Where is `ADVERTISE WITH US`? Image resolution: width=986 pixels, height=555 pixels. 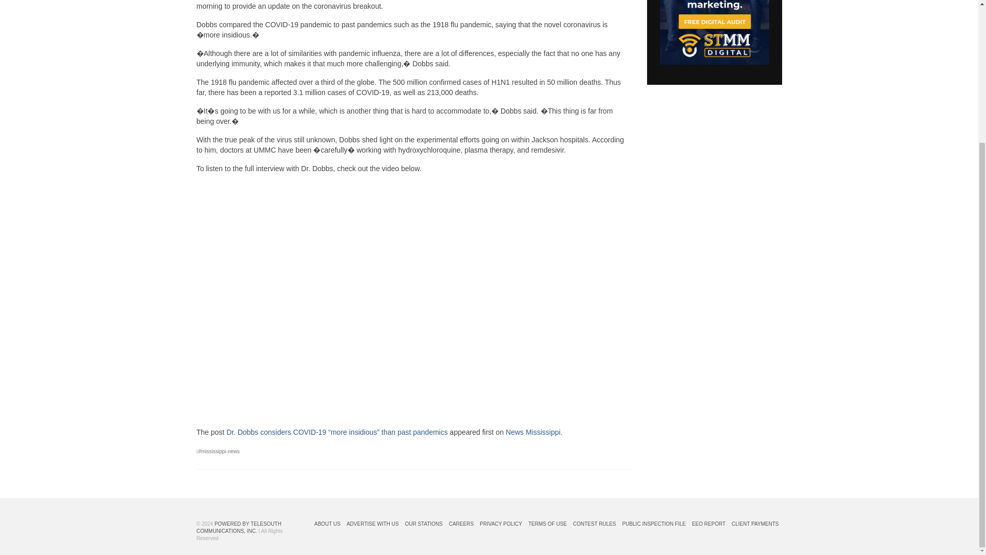
ADVERTISE WITH US is located at coordinates (373, 524).